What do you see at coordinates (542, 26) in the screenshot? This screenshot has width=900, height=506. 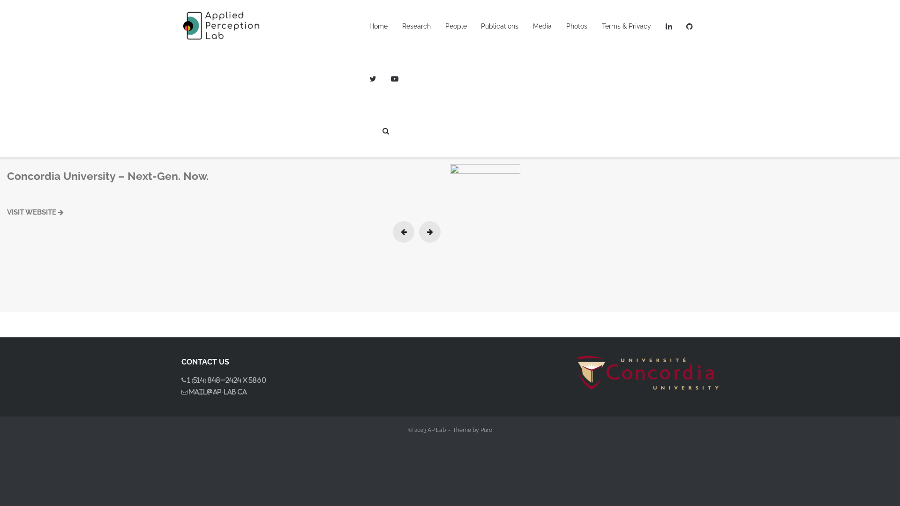 I see `Media` at bounding box center [542, 26].